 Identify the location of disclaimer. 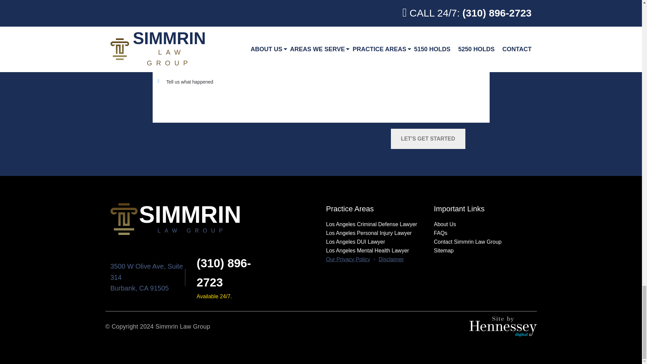
(391, 260).